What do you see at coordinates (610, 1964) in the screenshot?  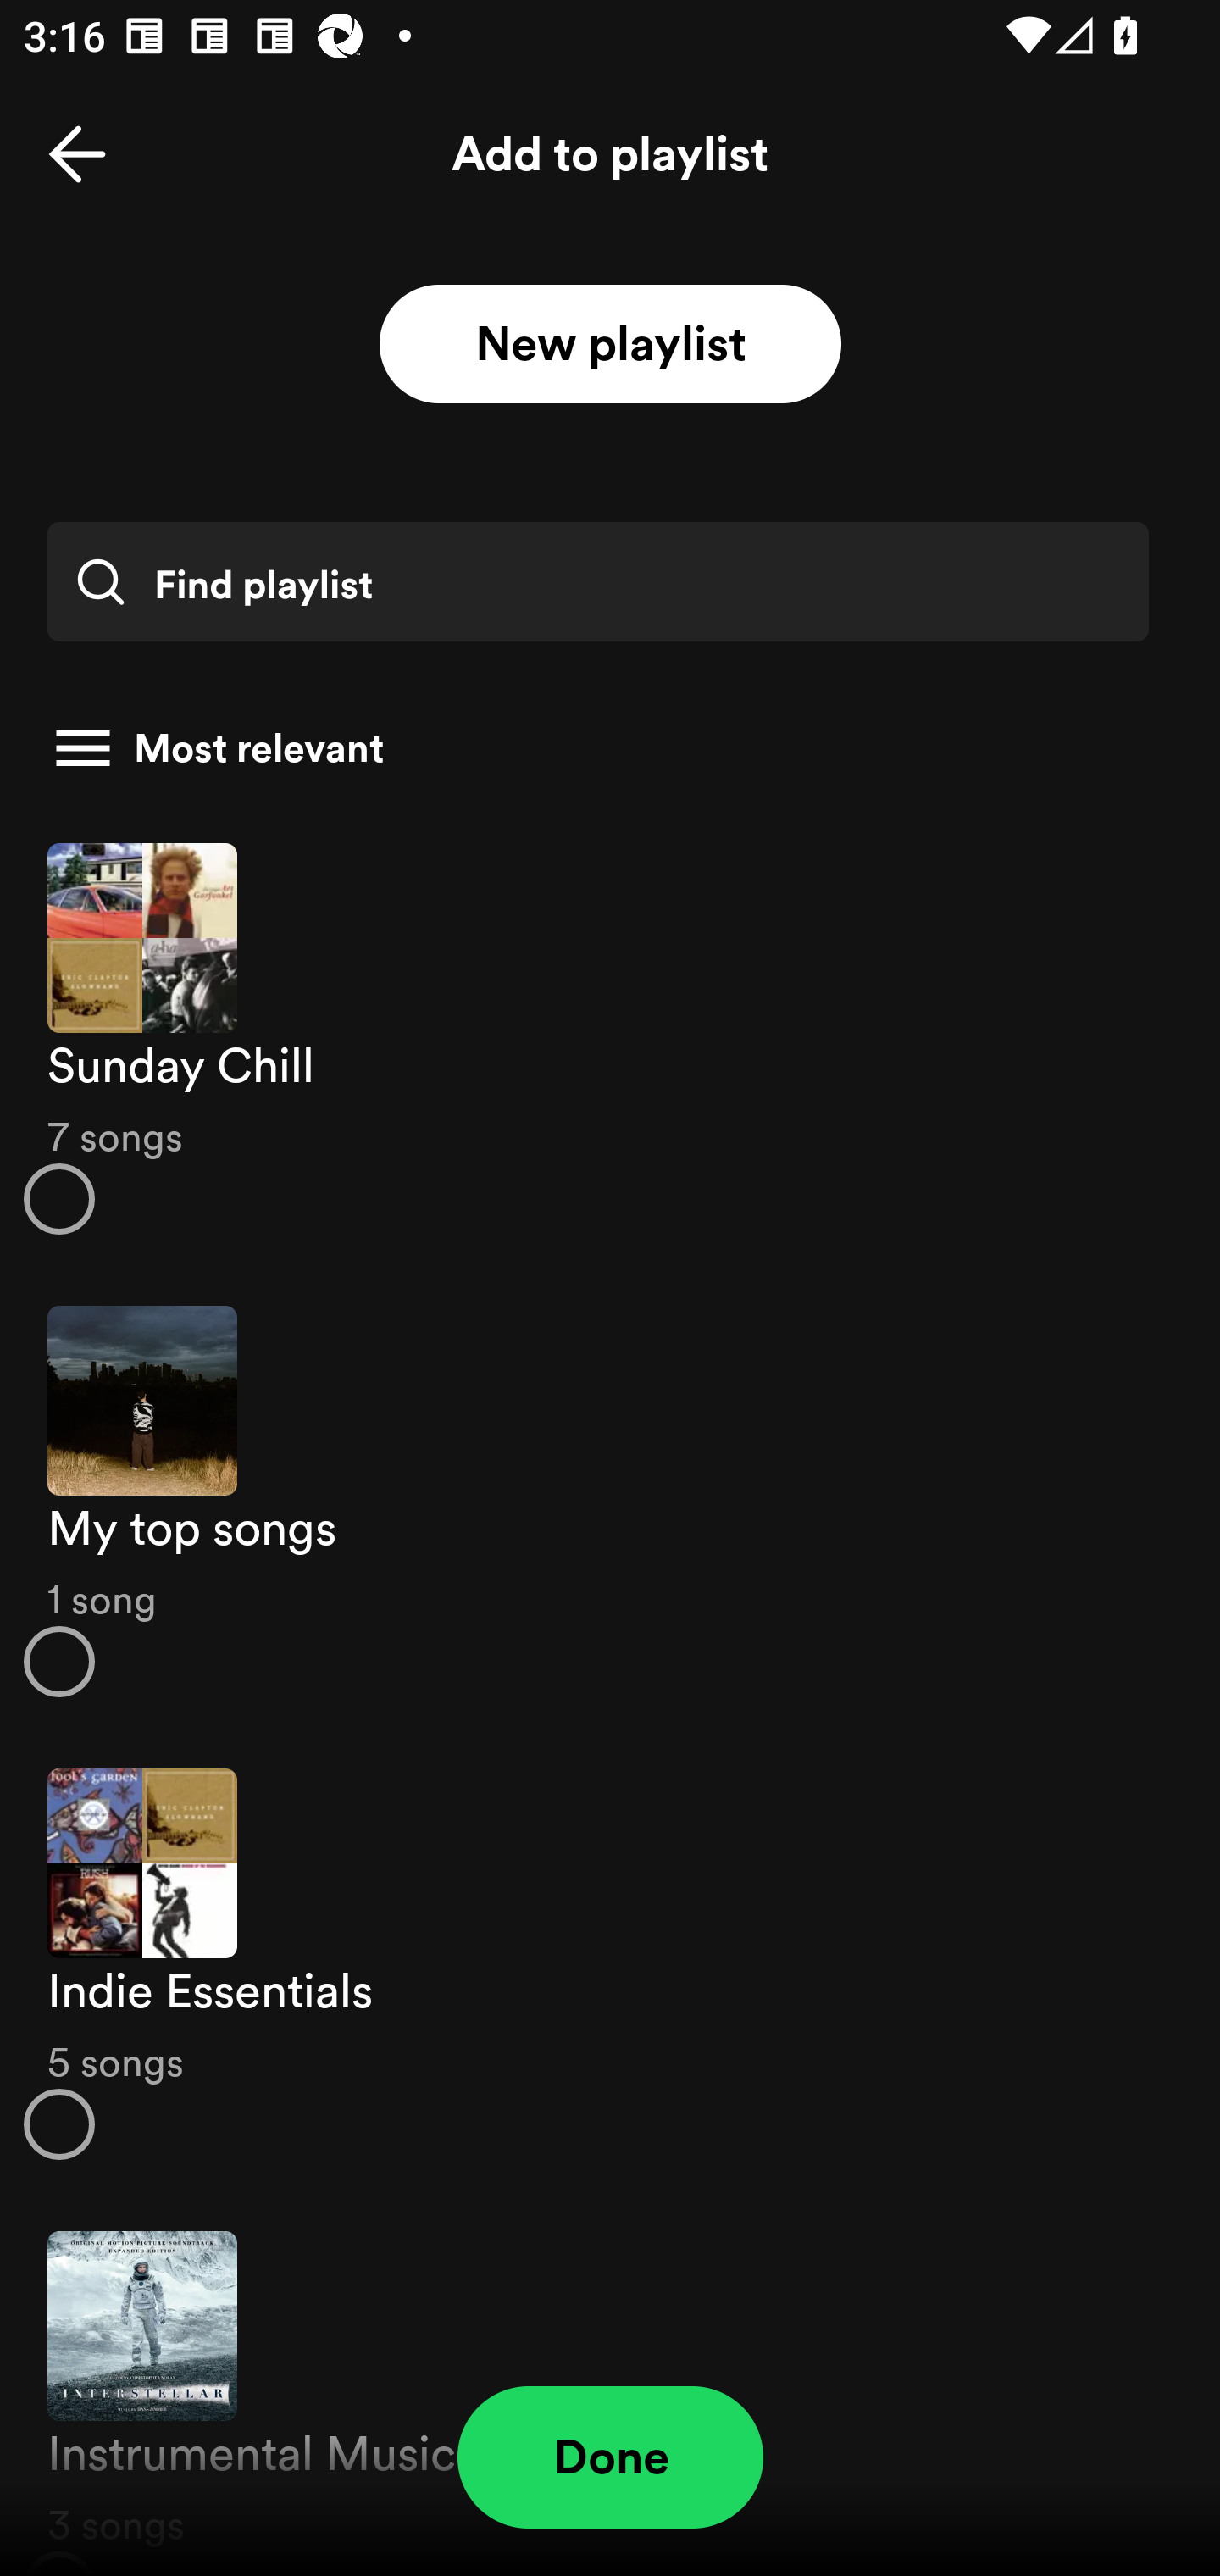 I see `Indie Essentials 5 songs` at bounding box center [610, 1964].